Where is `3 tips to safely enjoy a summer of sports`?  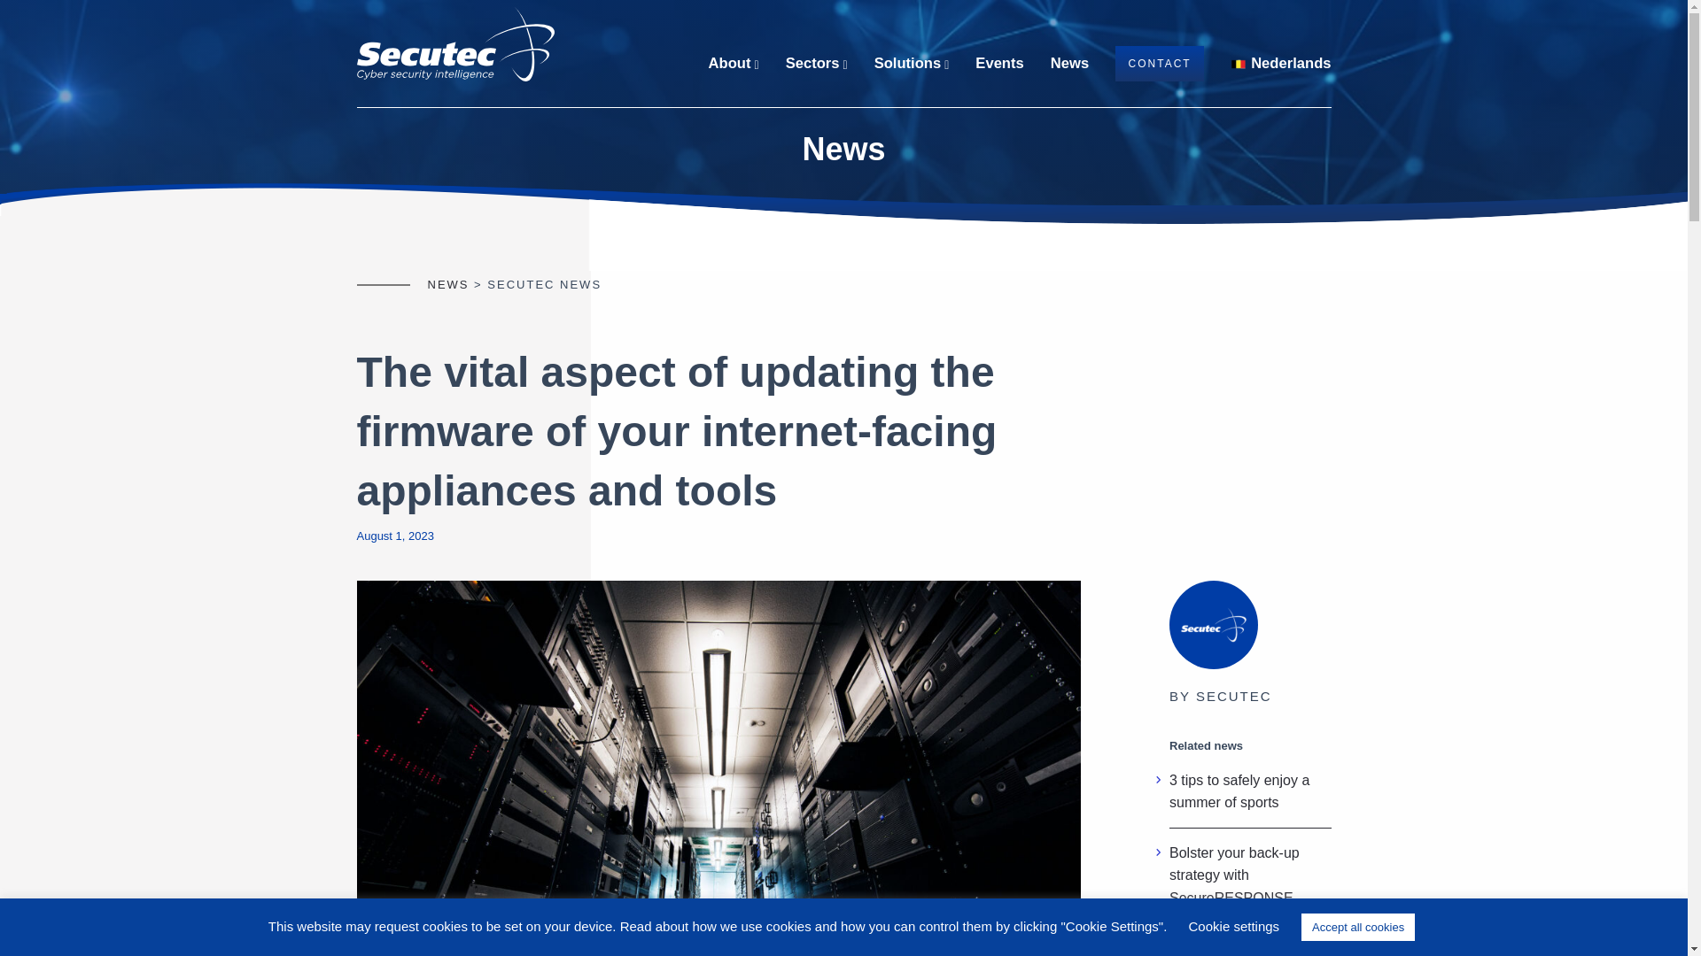 3 tips to safely enjoy a summer of sports is located at coordinates (1239, 791).